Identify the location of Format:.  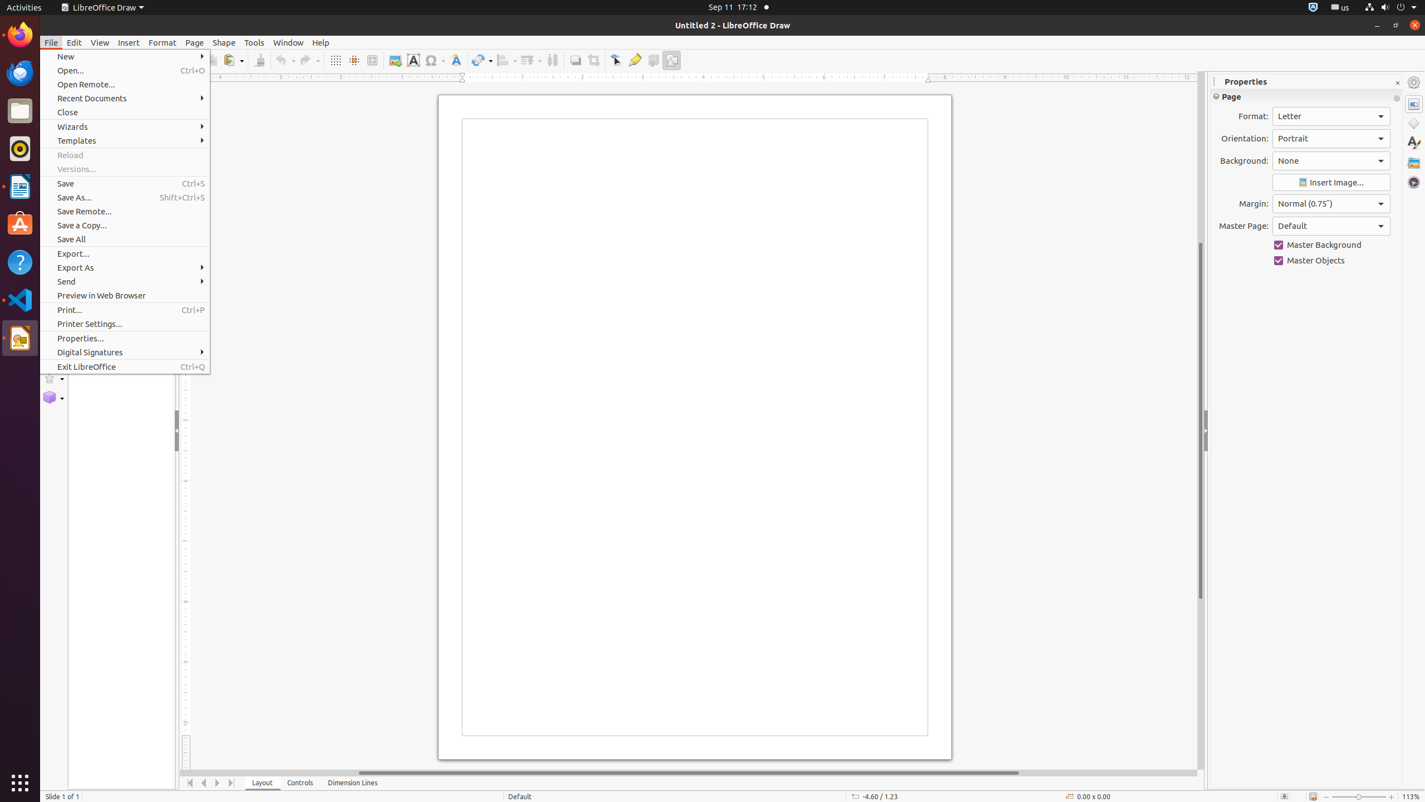
(1331, 116).